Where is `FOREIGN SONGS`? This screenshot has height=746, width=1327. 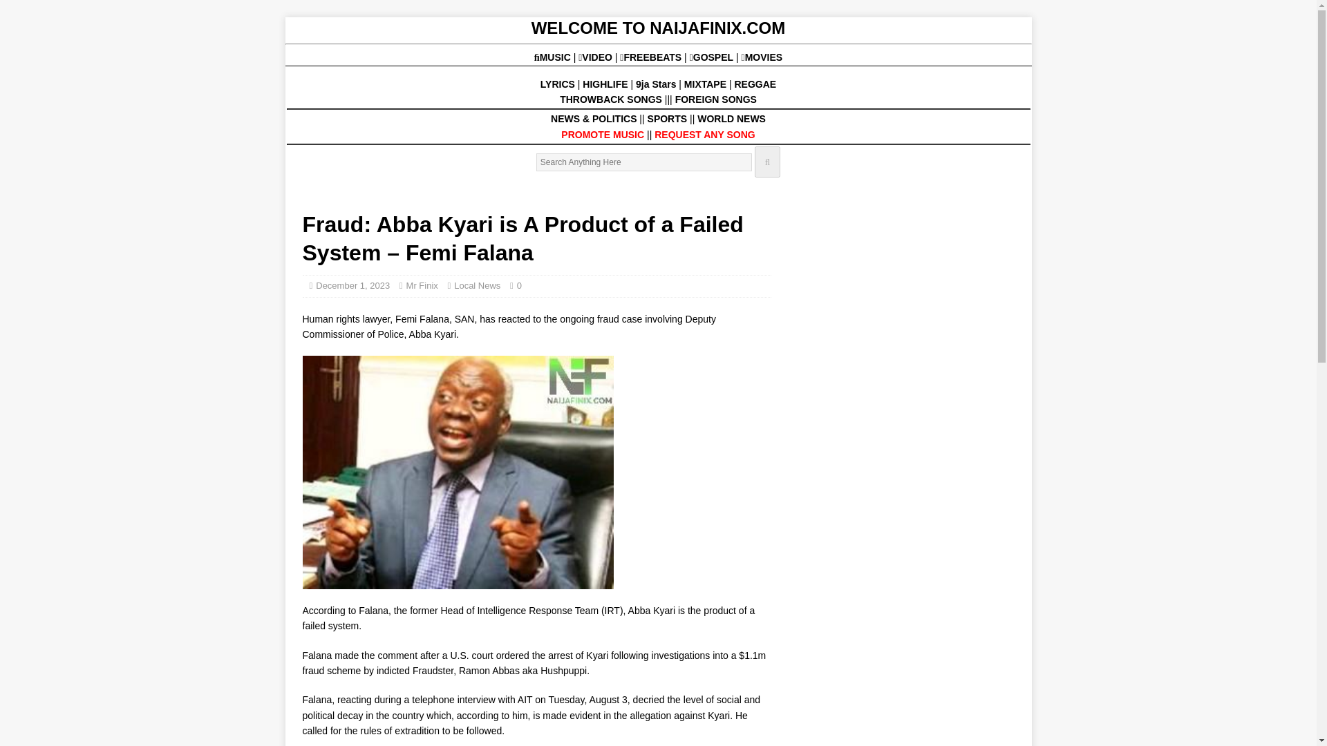 FOREIGN SONGS is located at coordinates (716, 99).